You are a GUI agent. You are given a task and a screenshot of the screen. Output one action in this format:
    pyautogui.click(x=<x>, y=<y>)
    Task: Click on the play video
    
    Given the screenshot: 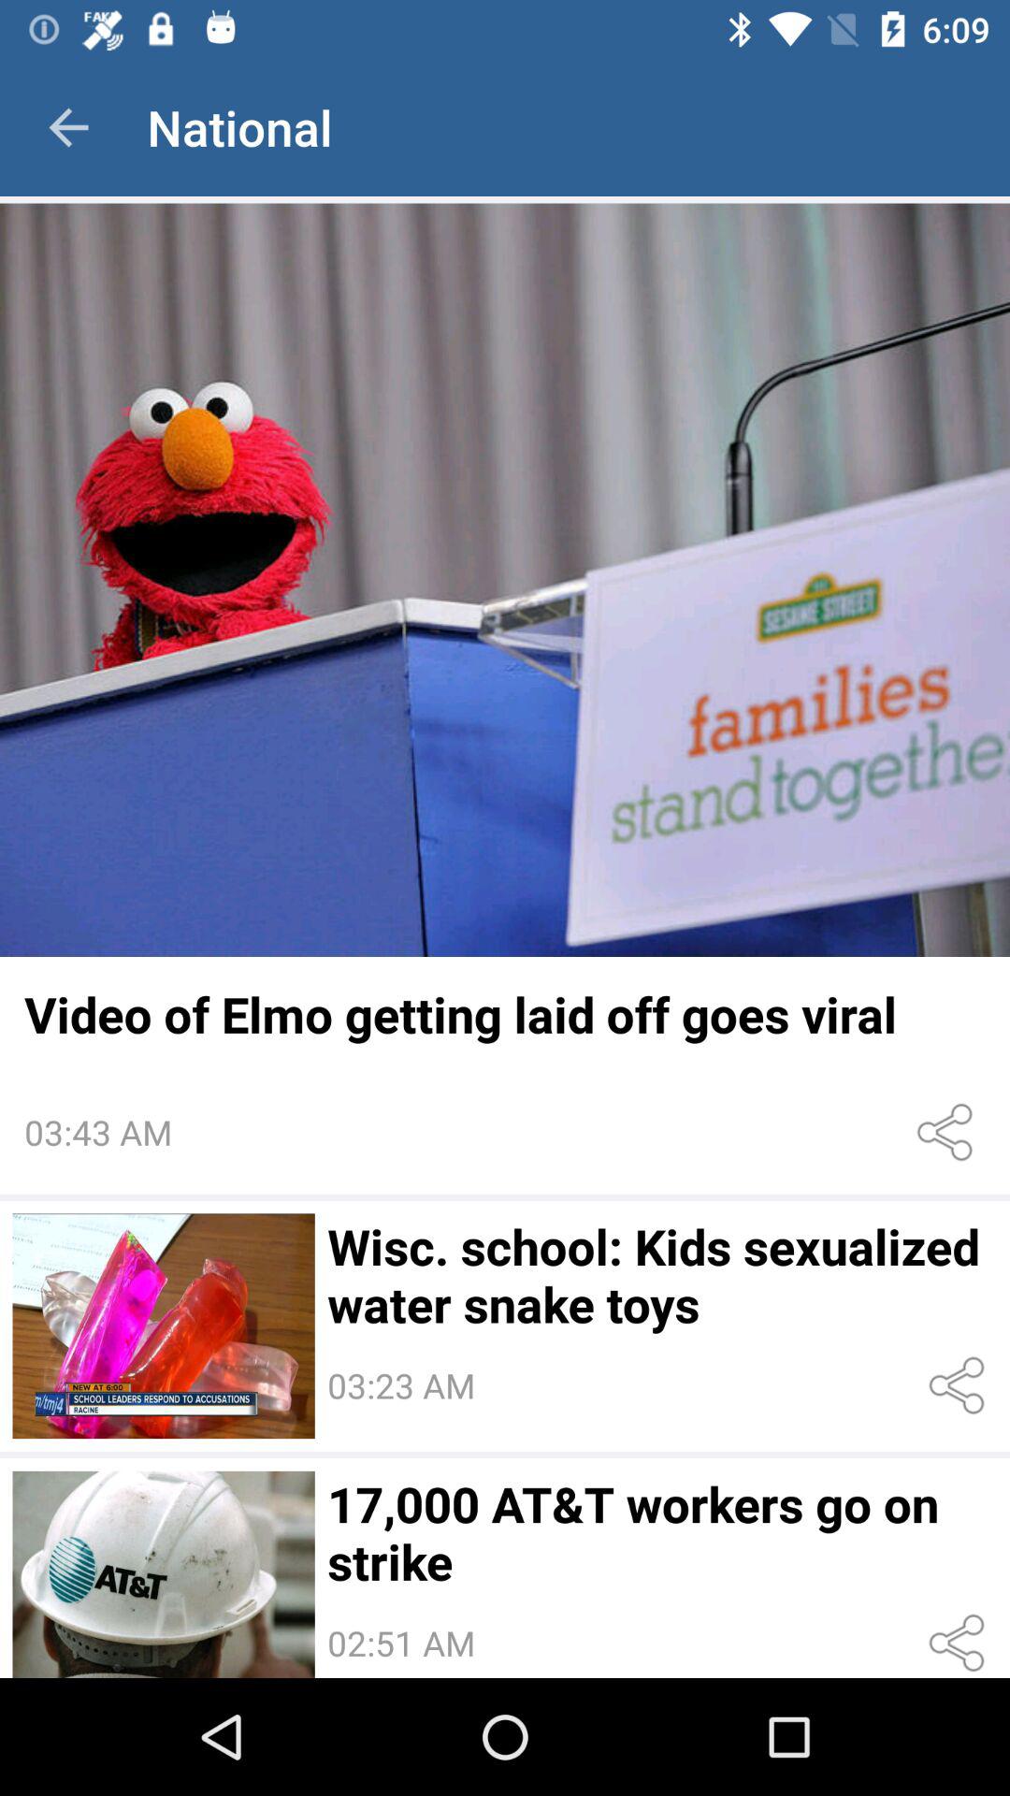 What is the action you would take?
    pyautogui.click(x=505, y=580)
    